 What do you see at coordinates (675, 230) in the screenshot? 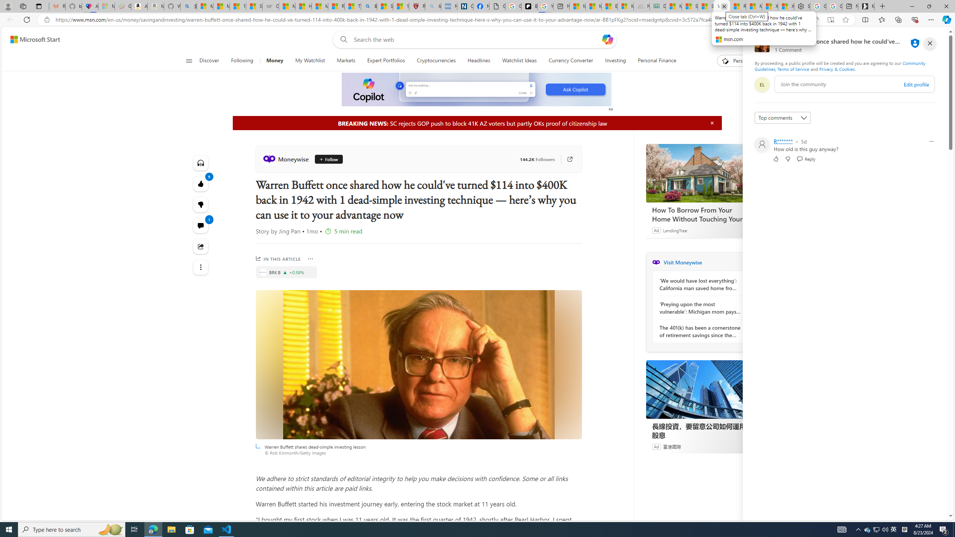
I see `LendingTree` at bounding box center [675, 230].